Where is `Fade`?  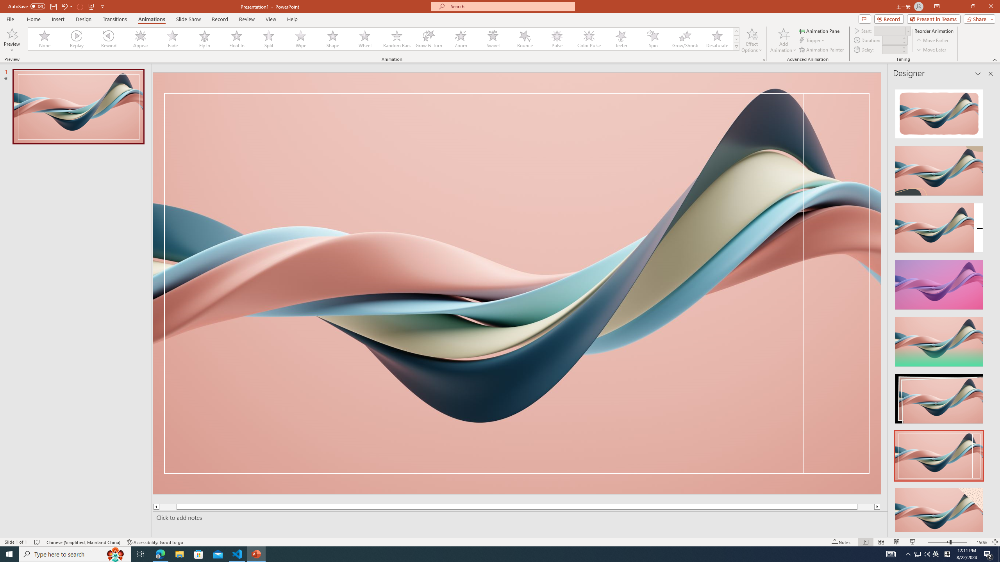 Fade is located at coordinates (173, 39).